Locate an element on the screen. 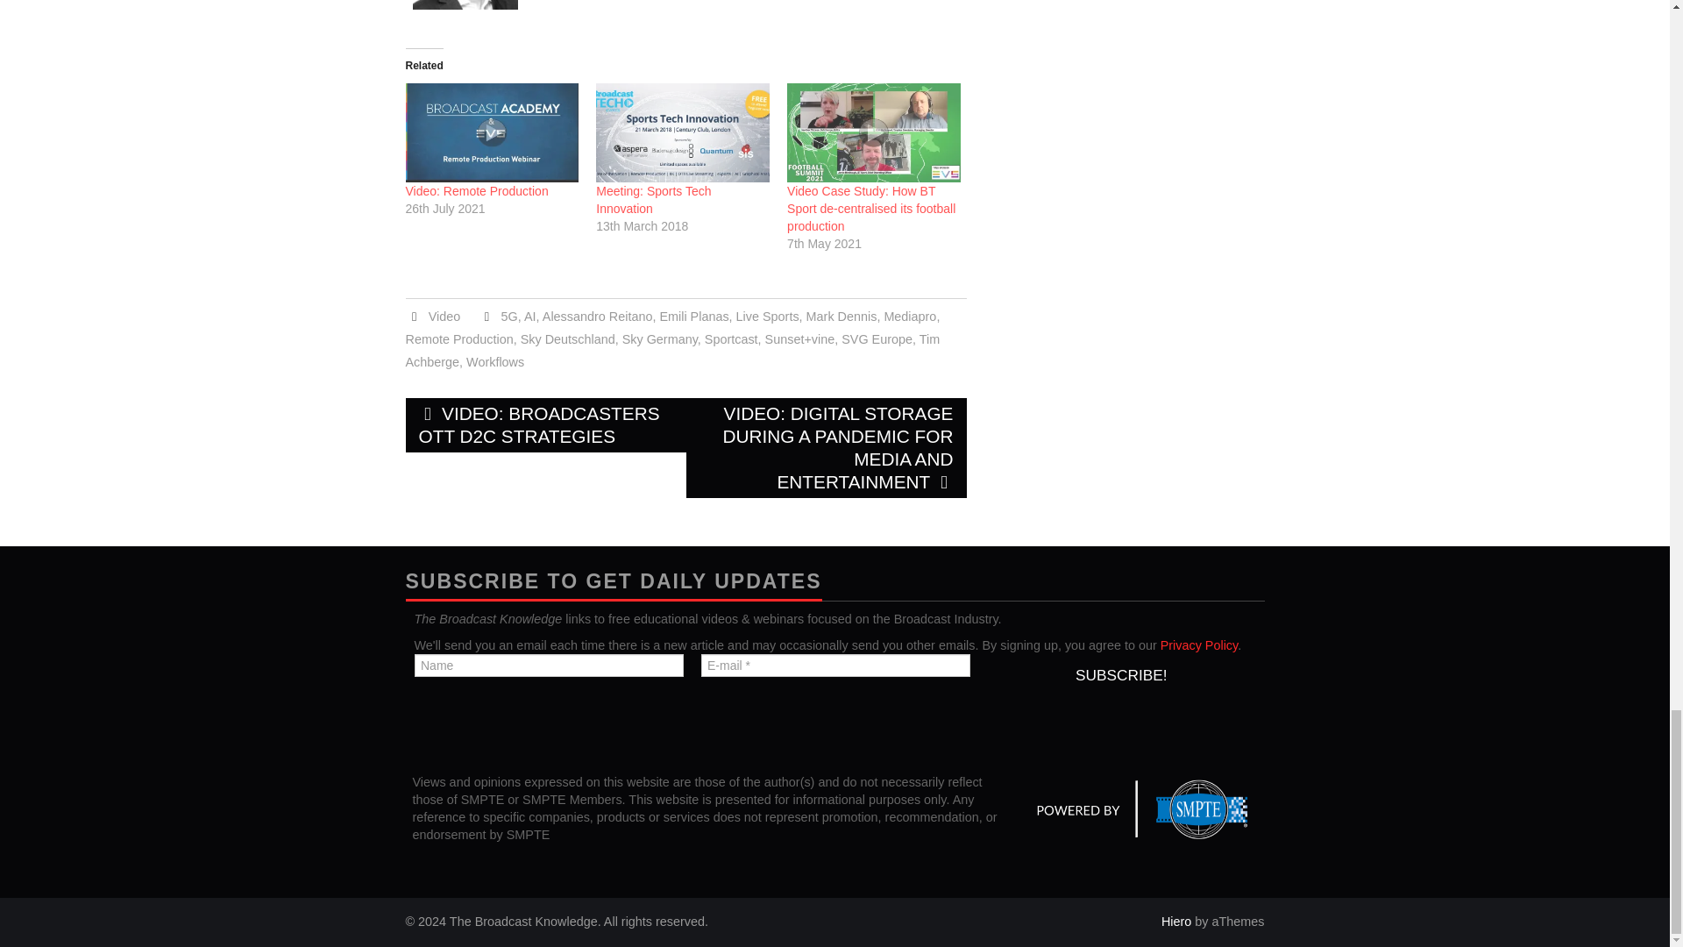 This screenshot has width=1683, height=947. Video is located at coordinates (445, 317).